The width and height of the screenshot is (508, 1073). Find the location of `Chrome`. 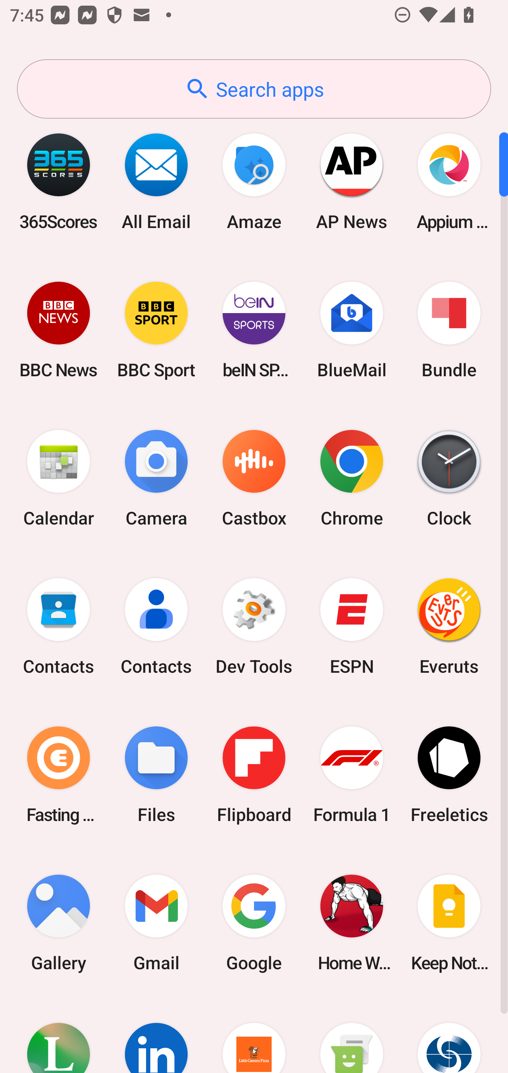

Chrome is located at coordinates (351, 479).